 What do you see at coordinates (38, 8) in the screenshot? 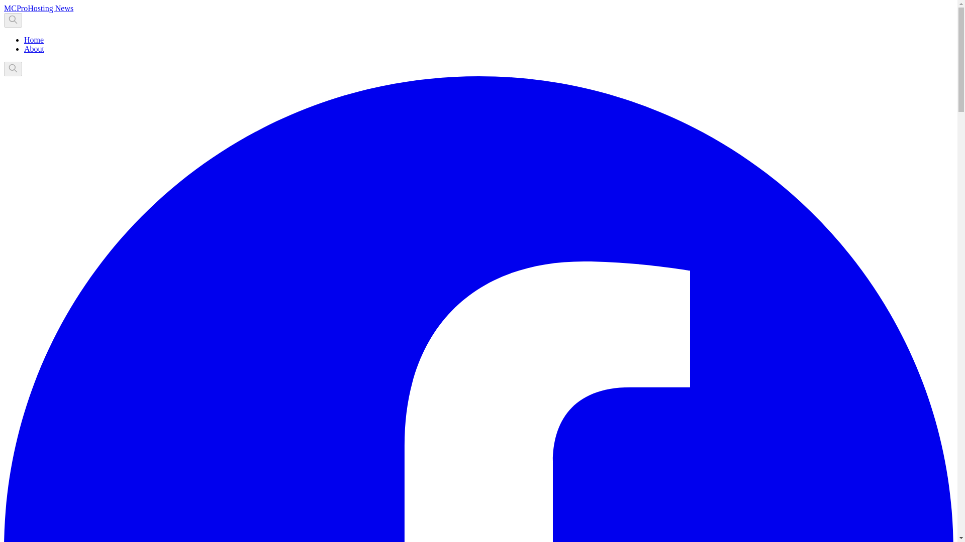
I see `MCProHosting News` at bounding box center [38, 8].